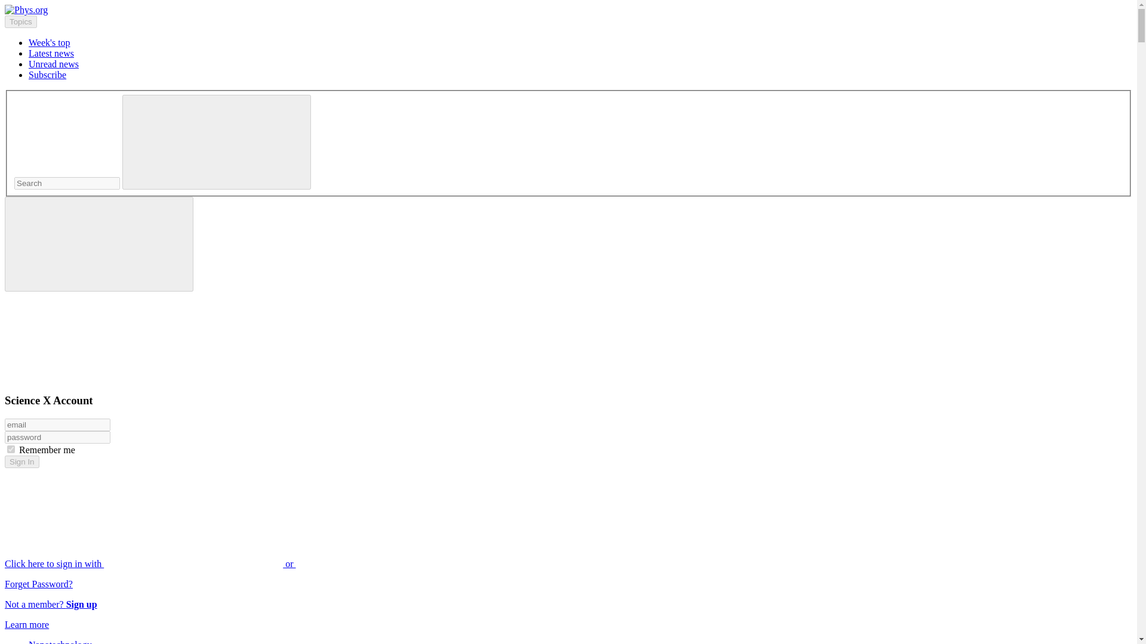 Image resolution: width=1146 pixels, height=644 pixels. Describe the element at coordinates (48, 74) in the screenshot. I see `Subscribe` at that location.